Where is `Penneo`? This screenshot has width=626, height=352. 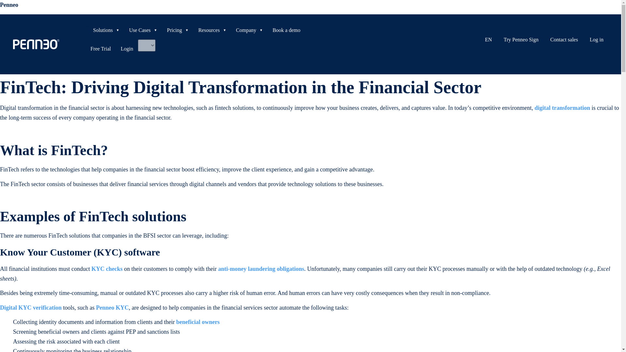
Penneo is located at coordinates (9, 5).